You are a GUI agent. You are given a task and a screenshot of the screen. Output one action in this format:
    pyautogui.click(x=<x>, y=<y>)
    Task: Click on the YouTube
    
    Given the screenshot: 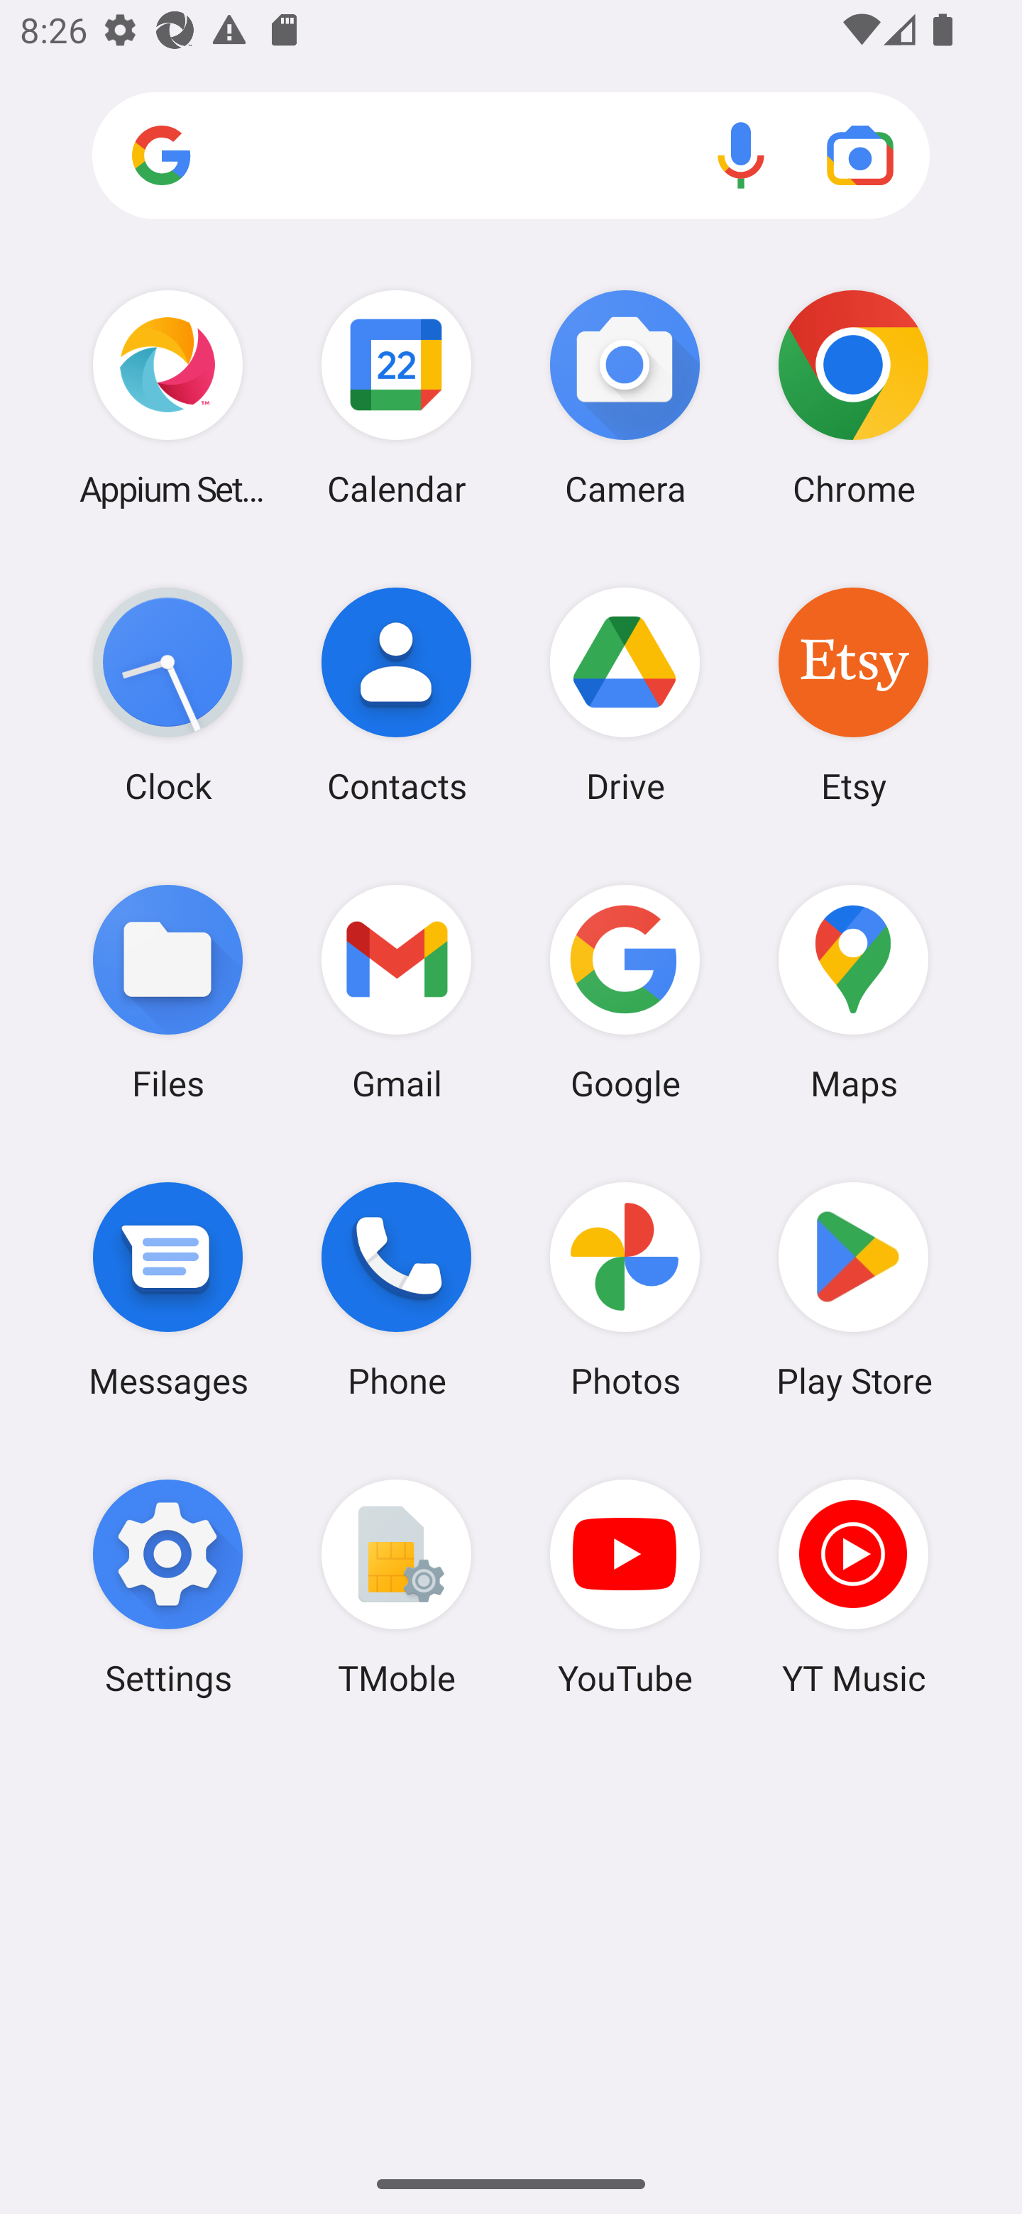 What is the action you would take?
    pyautogui.click(x=625, y=1587)
    